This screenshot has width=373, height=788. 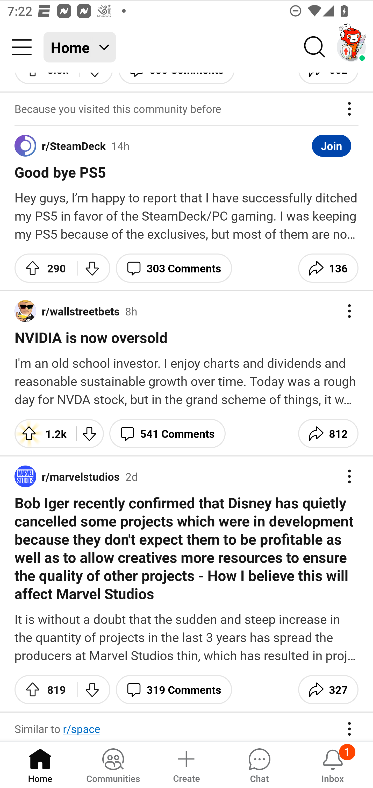 What do you see at coordinates (113, 764) in the screenshot?
I see `Communities` at bounding box center [113, 764].